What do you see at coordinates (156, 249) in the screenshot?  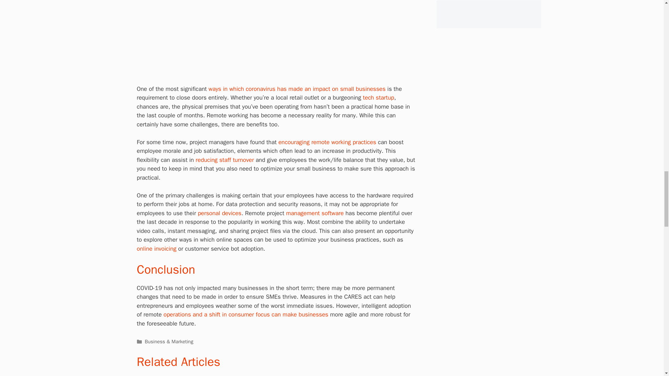 I see `online invoicing` at bounding box center [156, 249].